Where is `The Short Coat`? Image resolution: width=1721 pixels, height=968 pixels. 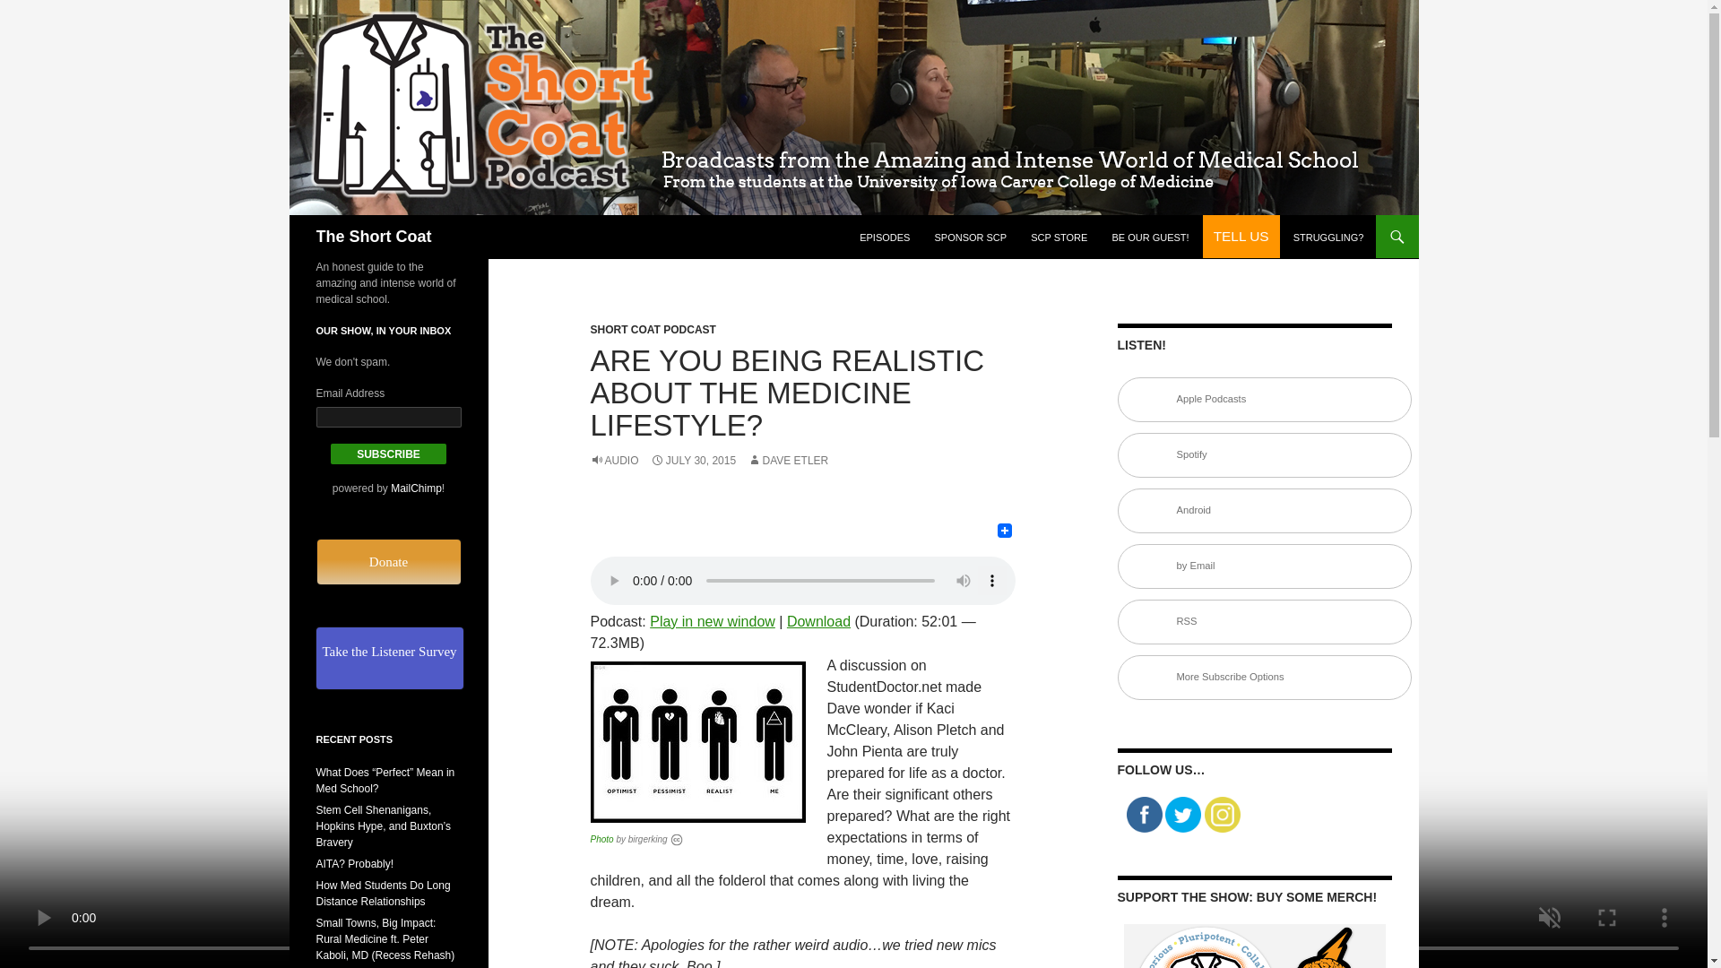
The Short Coat is located at coordinates (373, 237).